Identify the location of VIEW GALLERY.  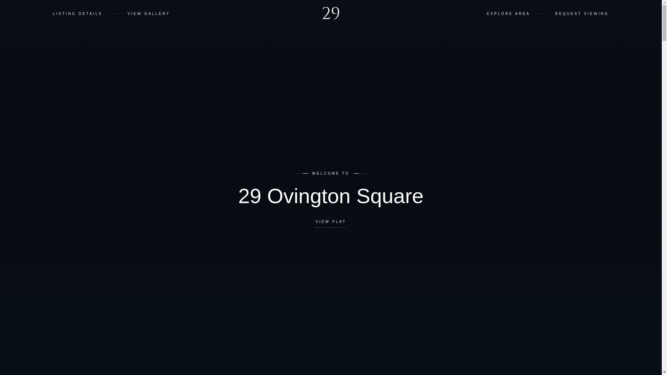
(149, 14).